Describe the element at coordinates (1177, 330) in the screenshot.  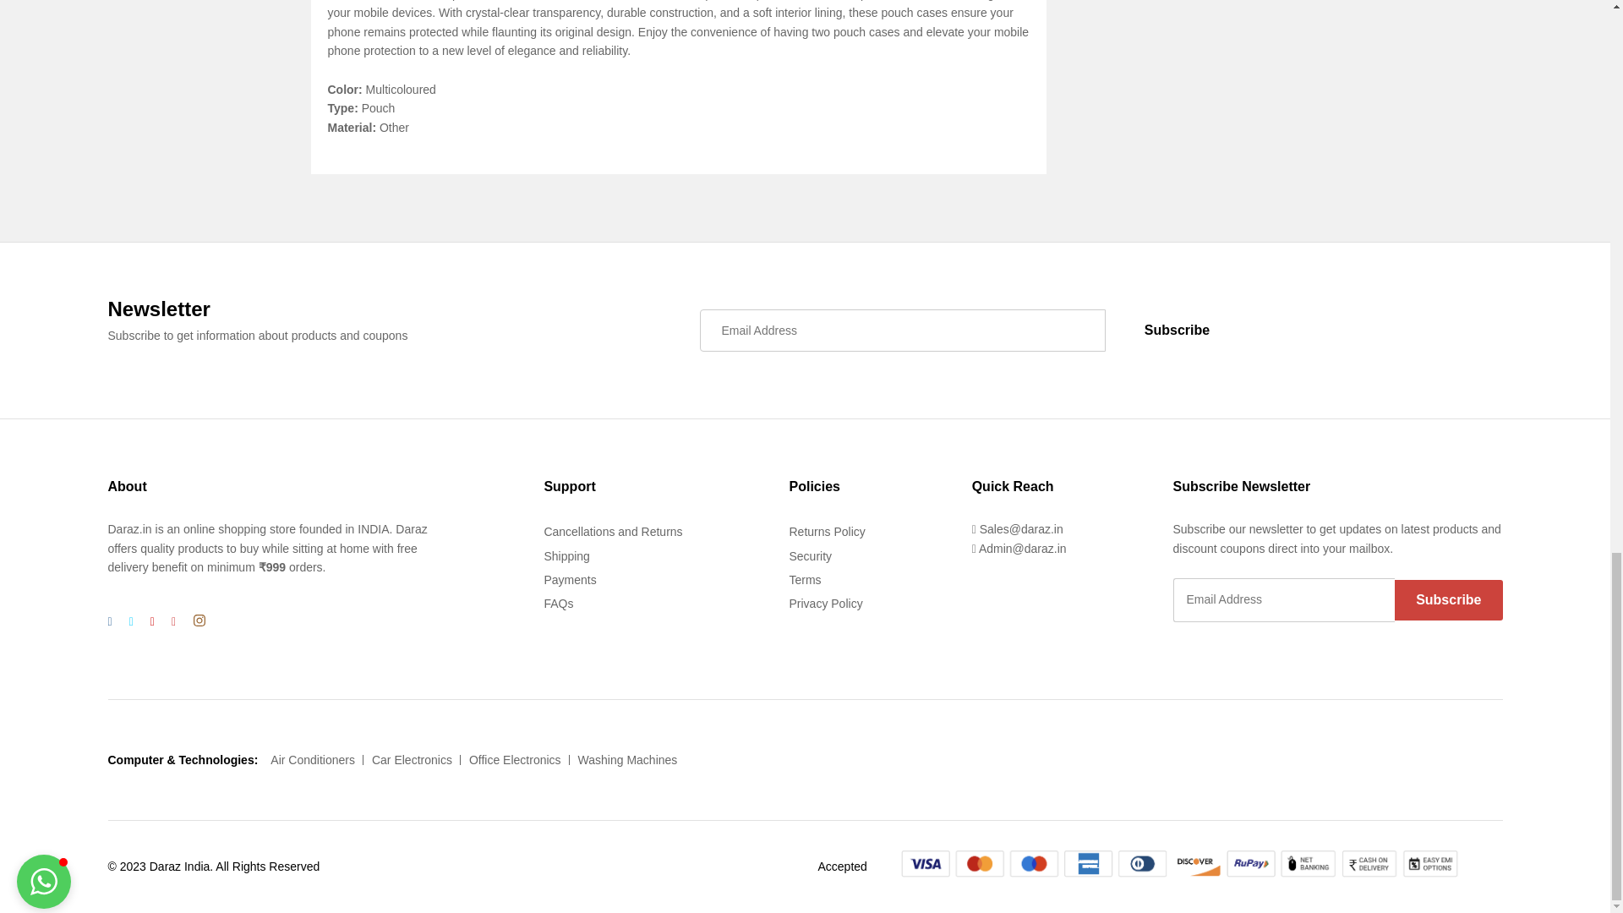
I see `Subscribe` at that location.